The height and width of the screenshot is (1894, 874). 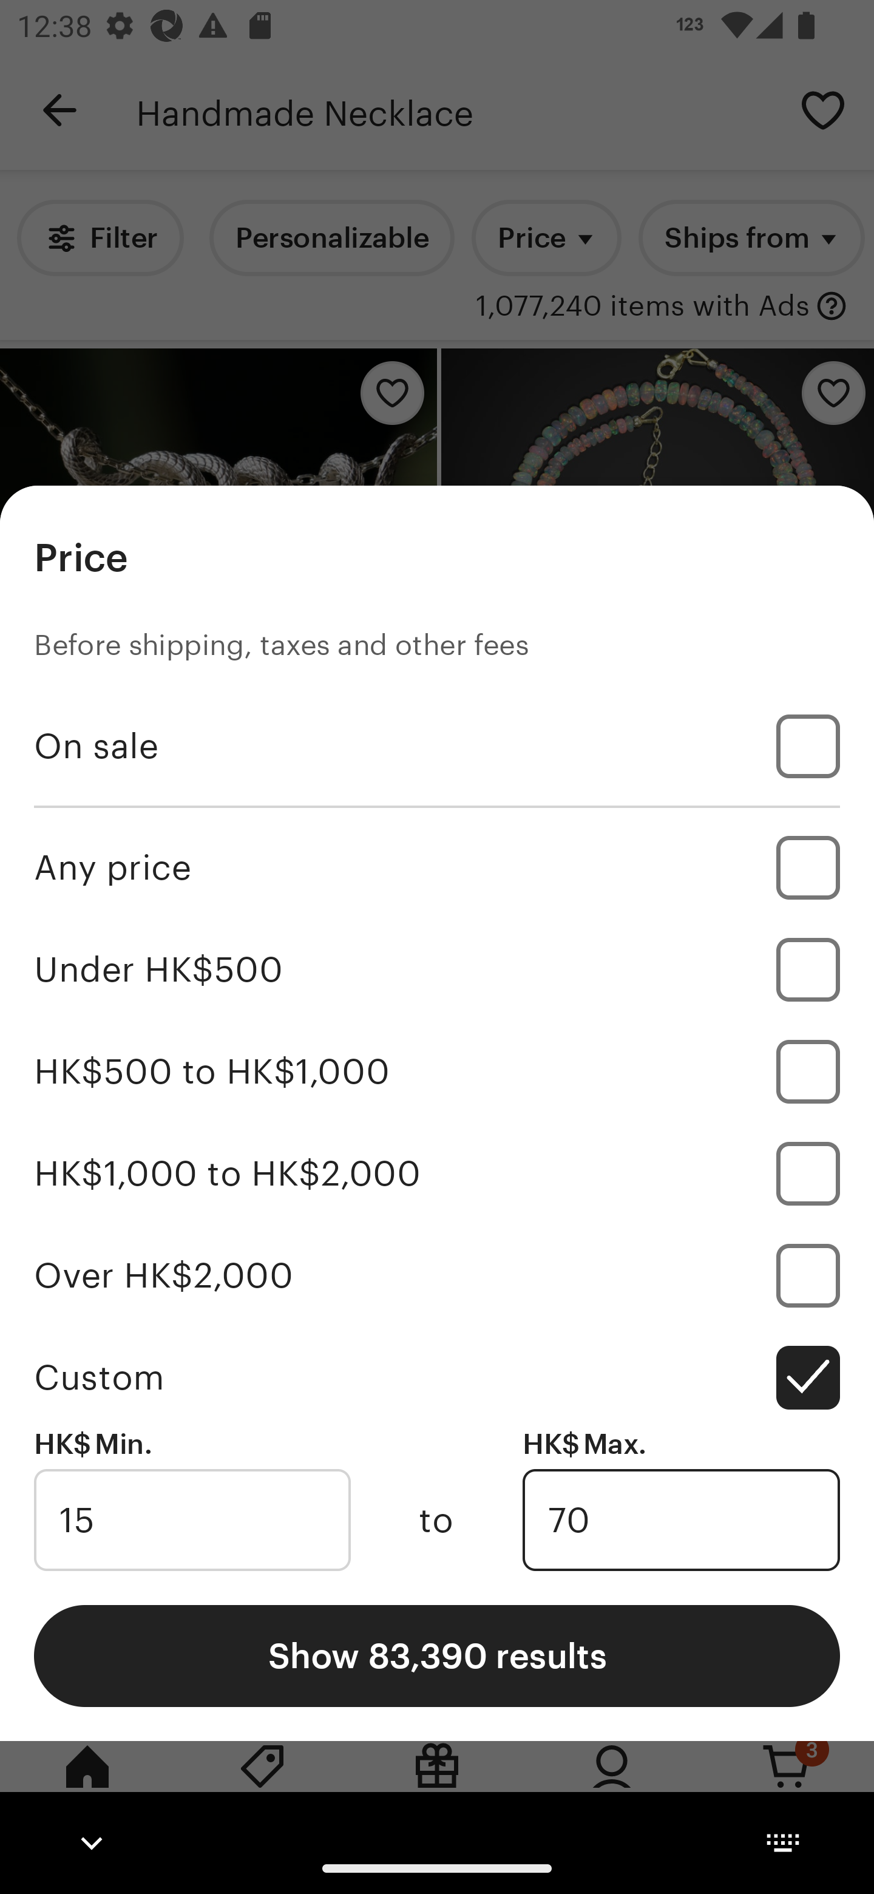 What do you see at coordinates (437, 1173) in the screenshot?
I see `HK$1,000 to HK$2,000` at bounding box center [437, 1173].